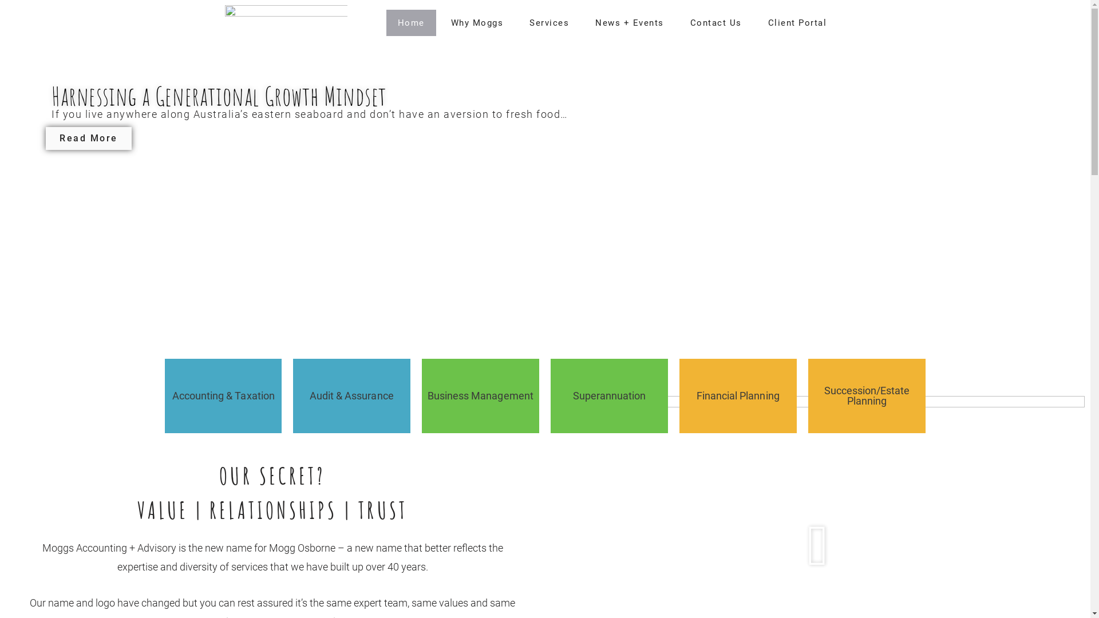  I want to click on Contact Us, so click(716, 23).